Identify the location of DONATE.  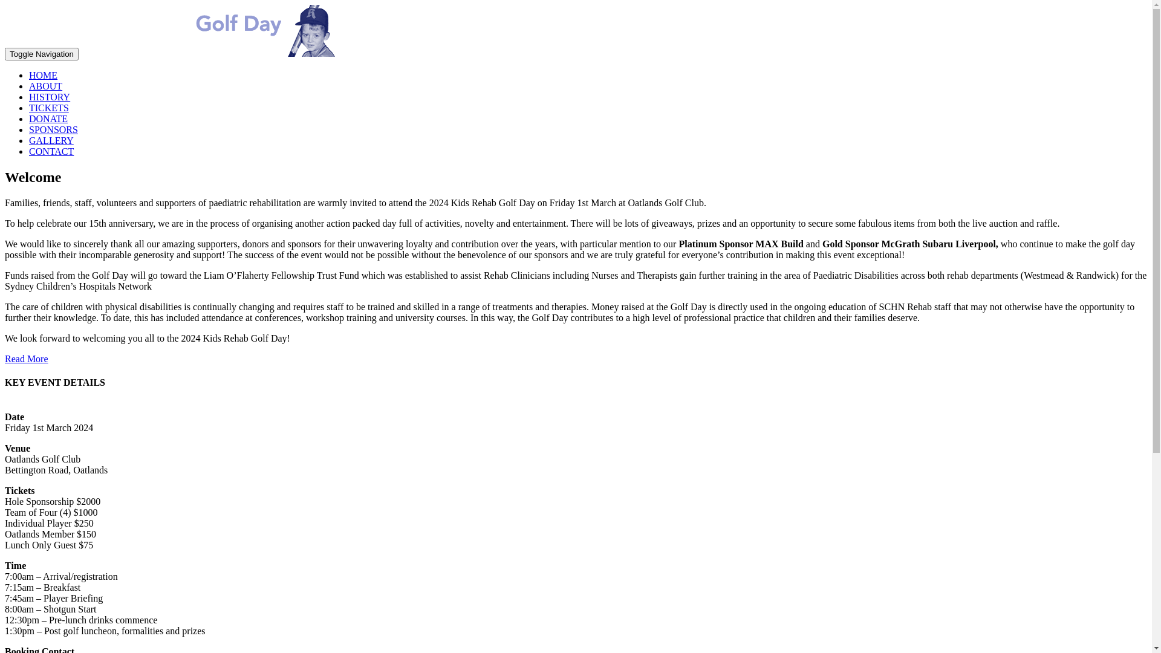
(48, 119).